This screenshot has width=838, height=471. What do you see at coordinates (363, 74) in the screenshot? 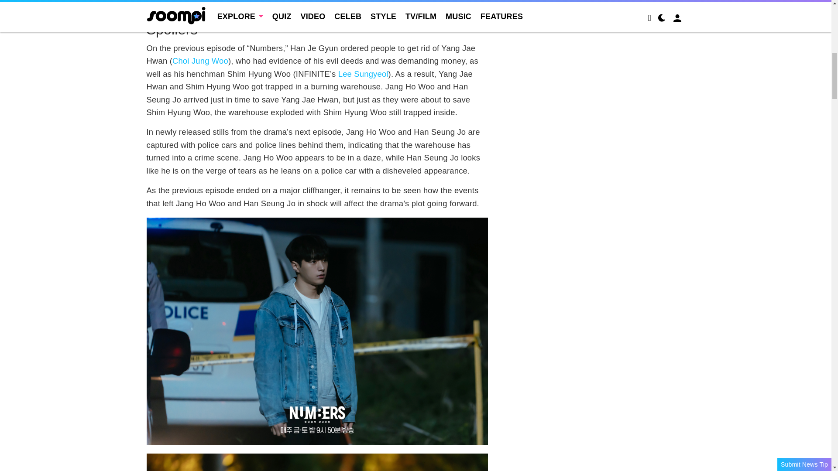
I see `Lee Sungyeol` at bounding box center [363, 74].